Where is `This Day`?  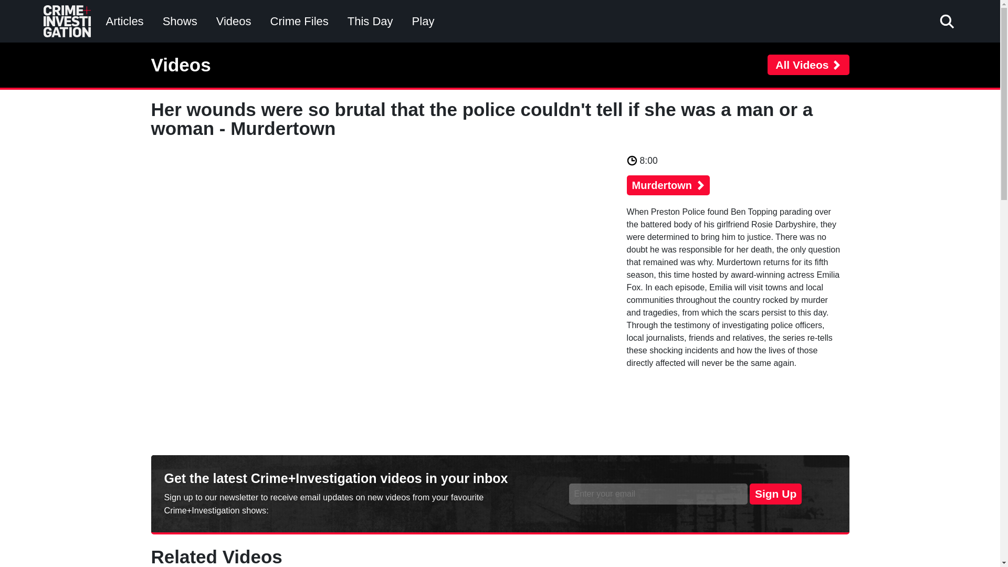 This Day is located at coordinates (370, 21).